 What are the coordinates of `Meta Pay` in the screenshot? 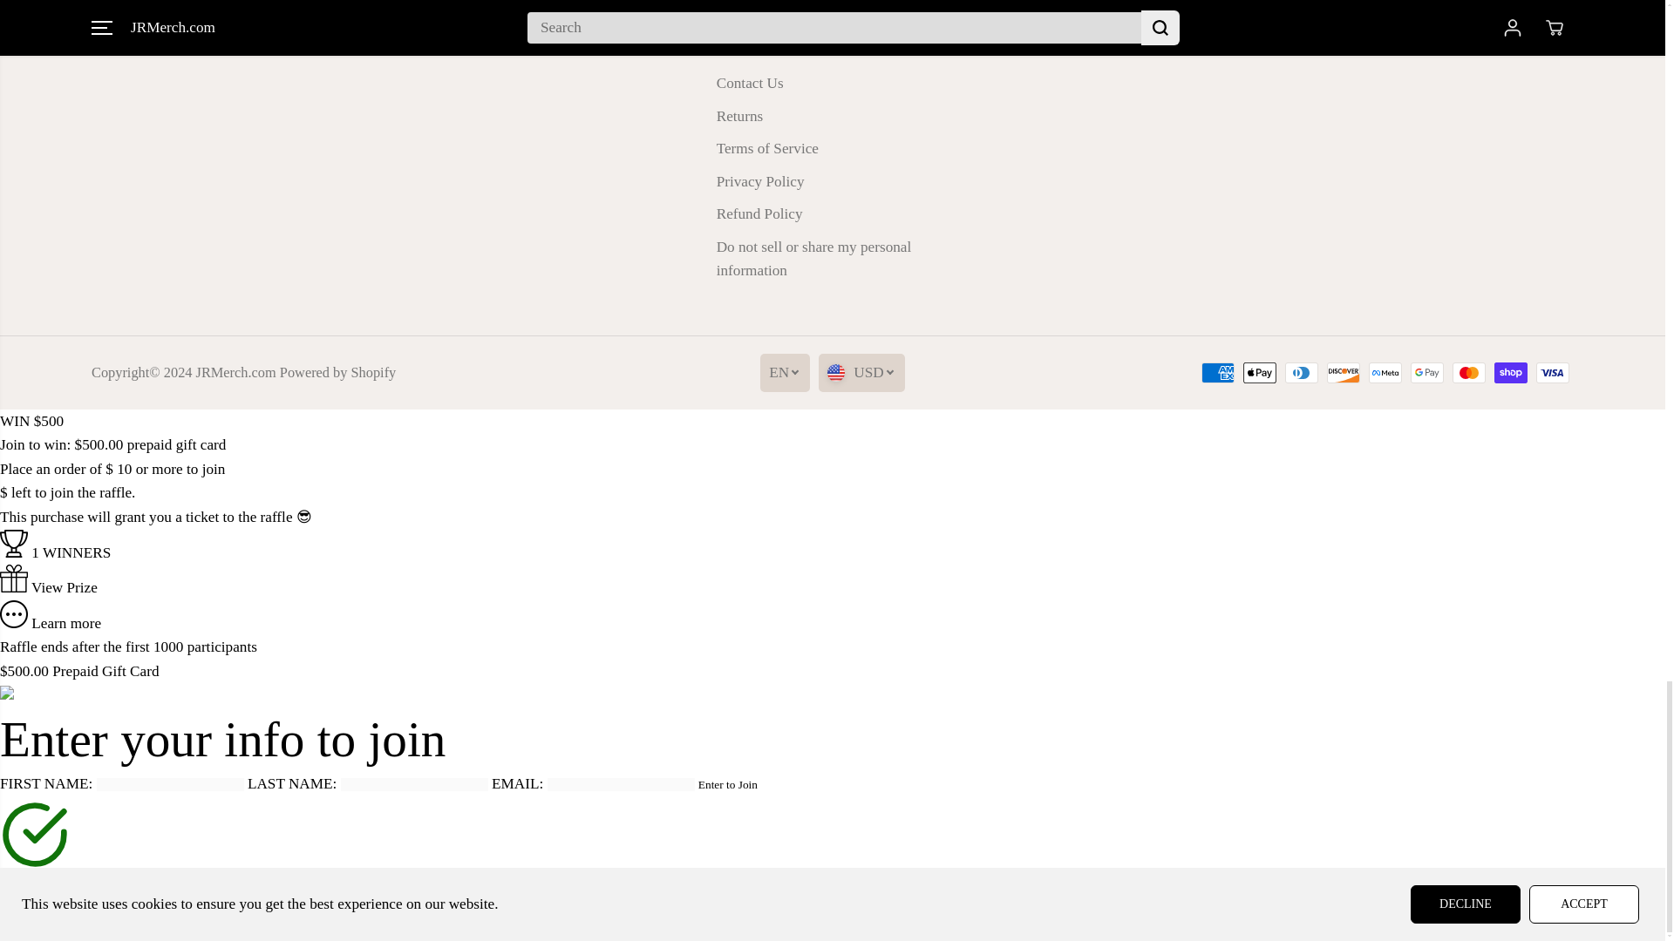 It's located at (1385, 372).